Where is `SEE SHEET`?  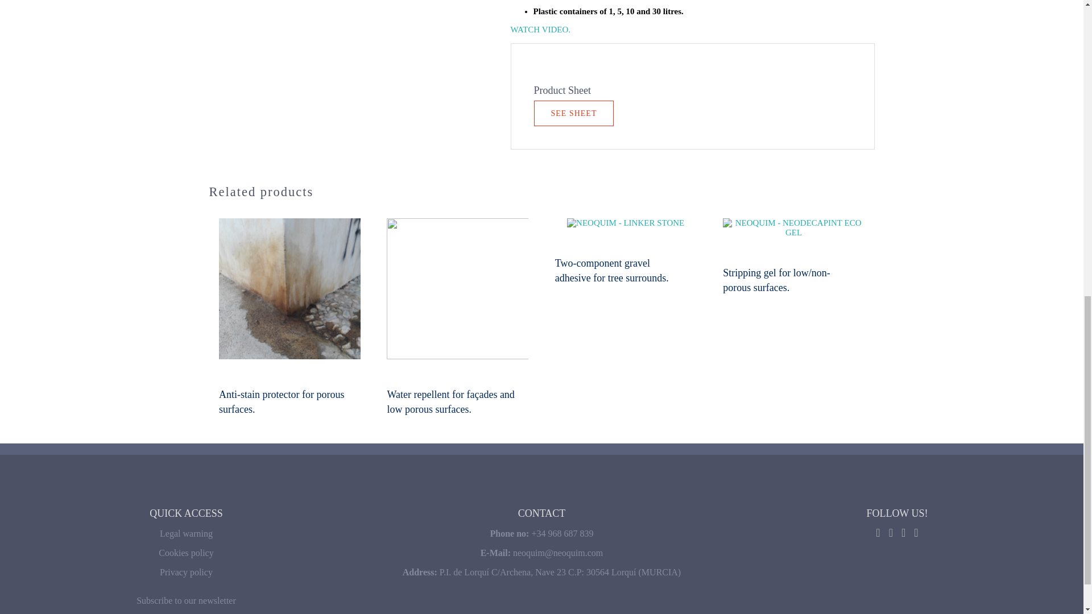 SEE SHEET is located at coordinates (573, 114).